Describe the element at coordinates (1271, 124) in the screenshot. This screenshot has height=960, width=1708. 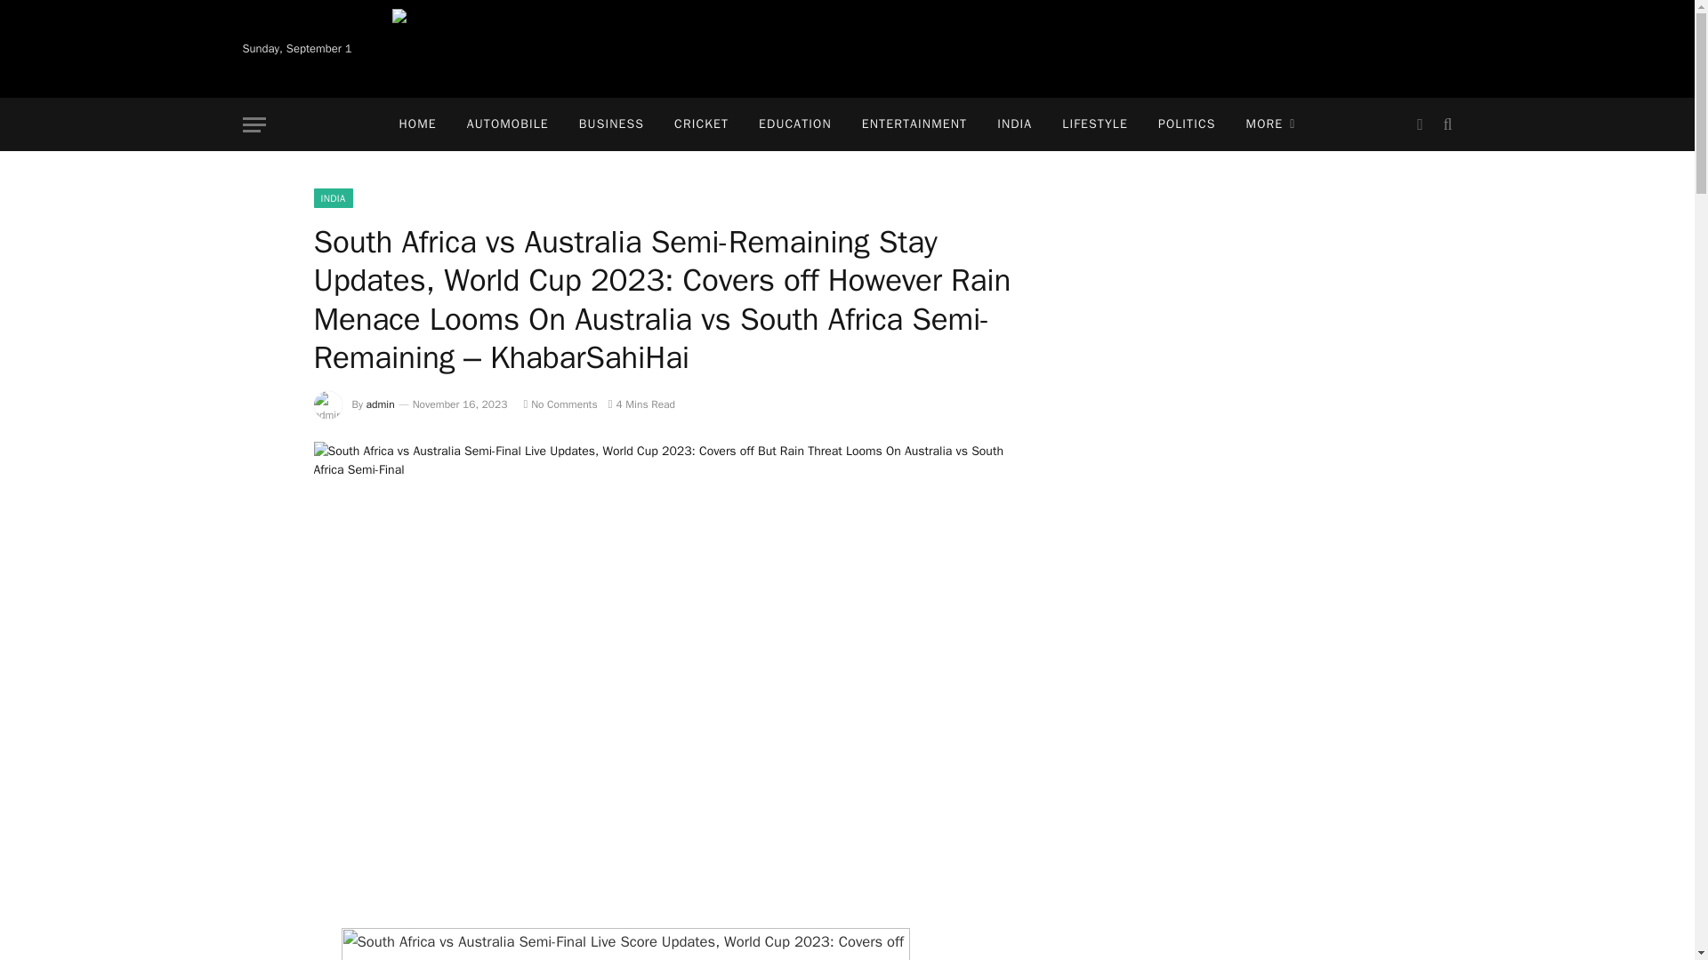
I see `MORE` at that location.